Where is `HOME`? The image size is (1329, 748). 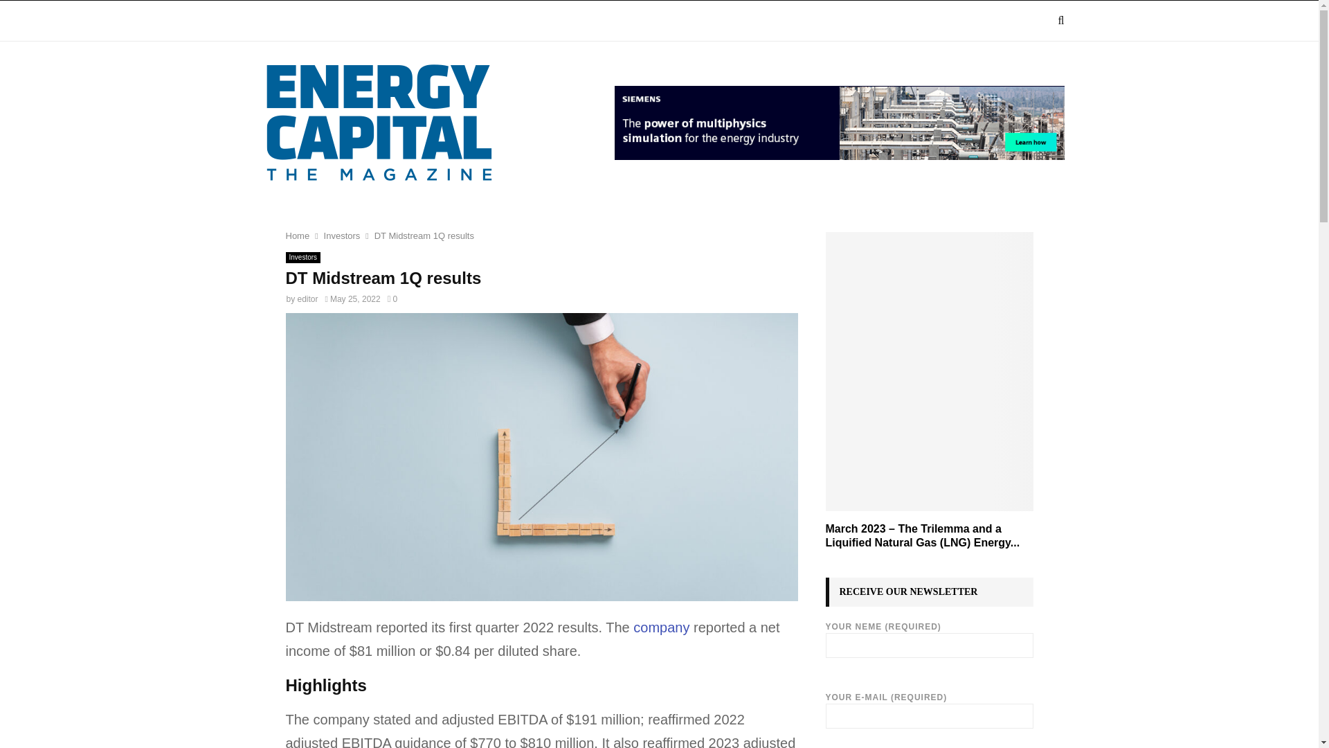 HOME is located at coordinates (281, 21).